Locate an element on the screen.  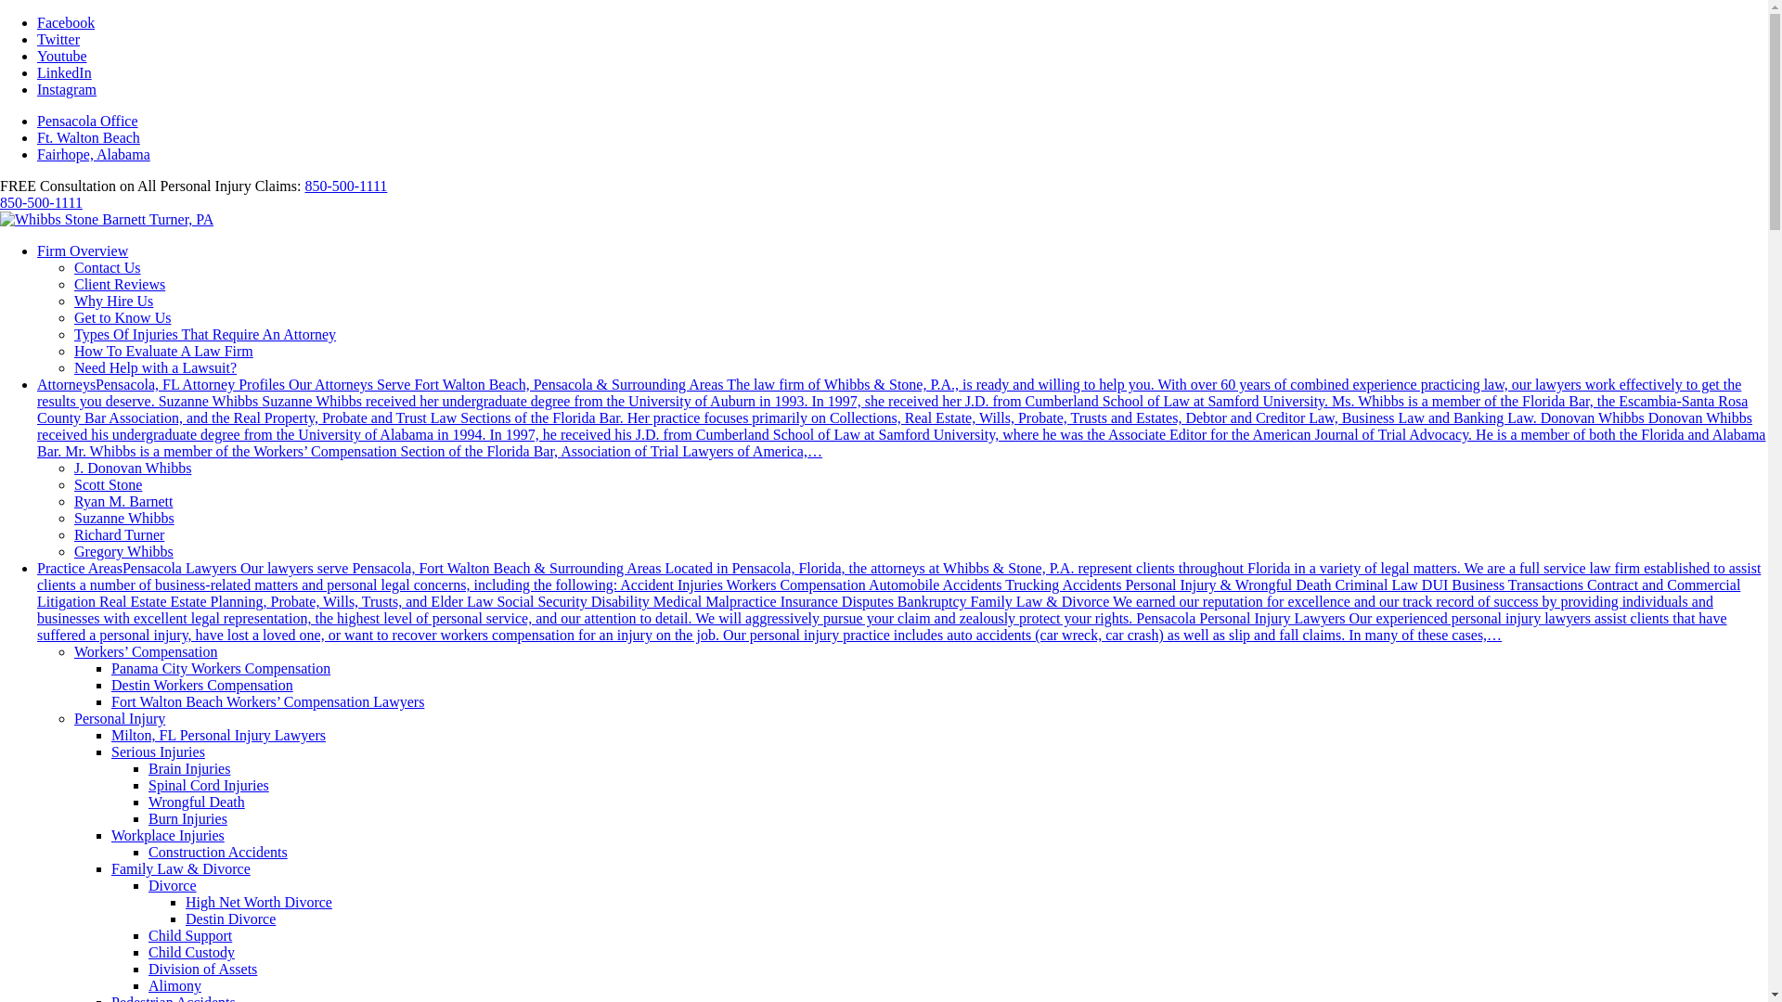
Contact Us is located at coordinates (108, 267).